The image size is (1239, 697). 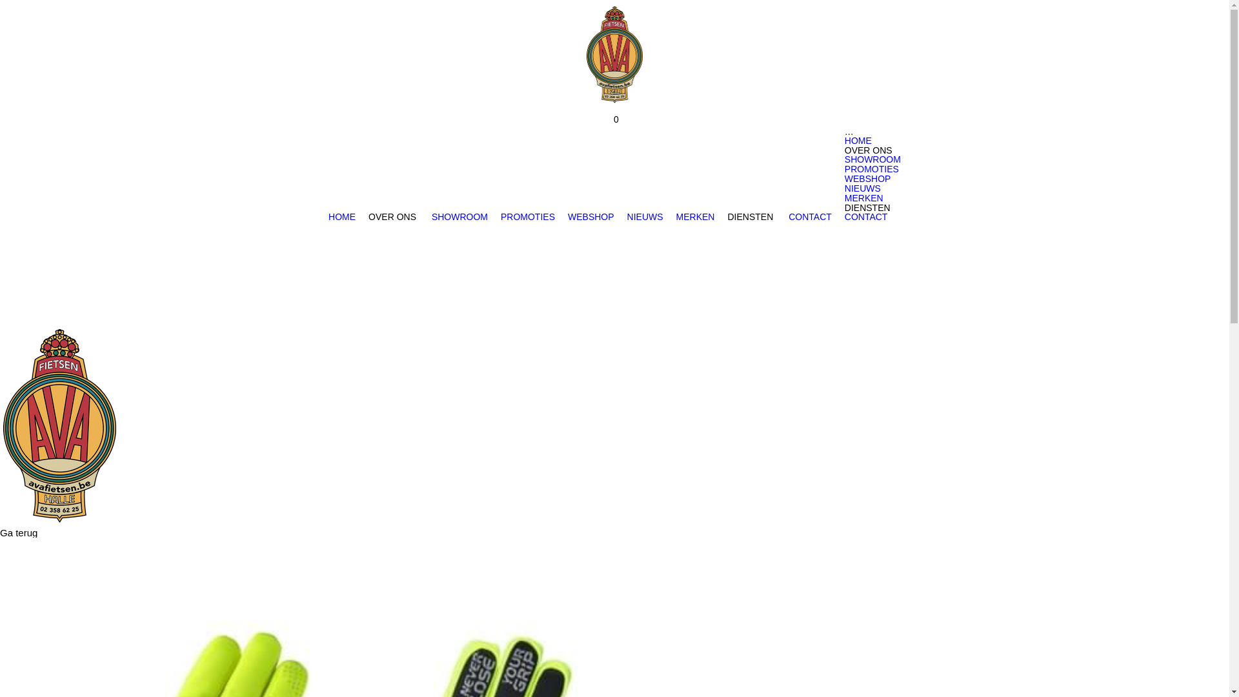 What do you see at coordinates (528, 217) in the screenshot?
I see `PROMOTIES` at bounding box center [528, 217].